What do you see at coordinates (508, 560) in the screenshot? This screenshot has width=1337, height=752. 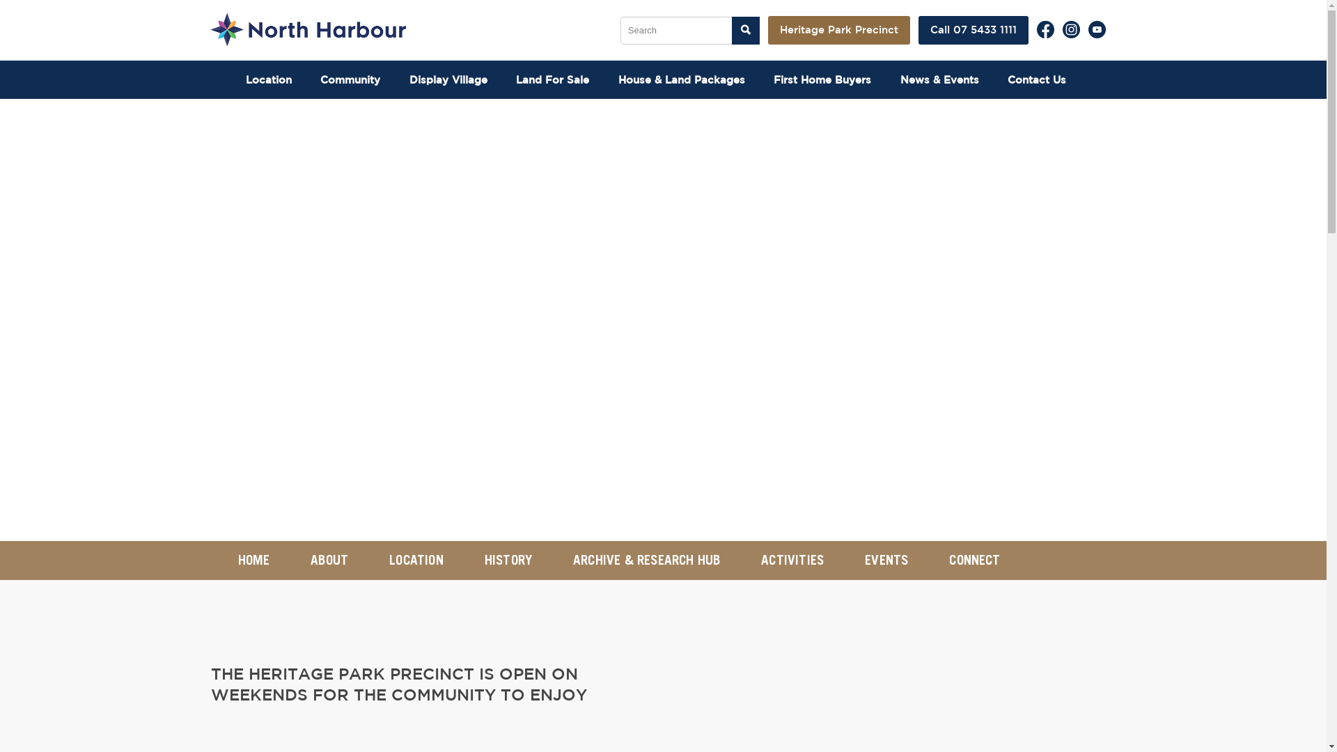 I see `HISTORY` at bounding box center [508, 560].